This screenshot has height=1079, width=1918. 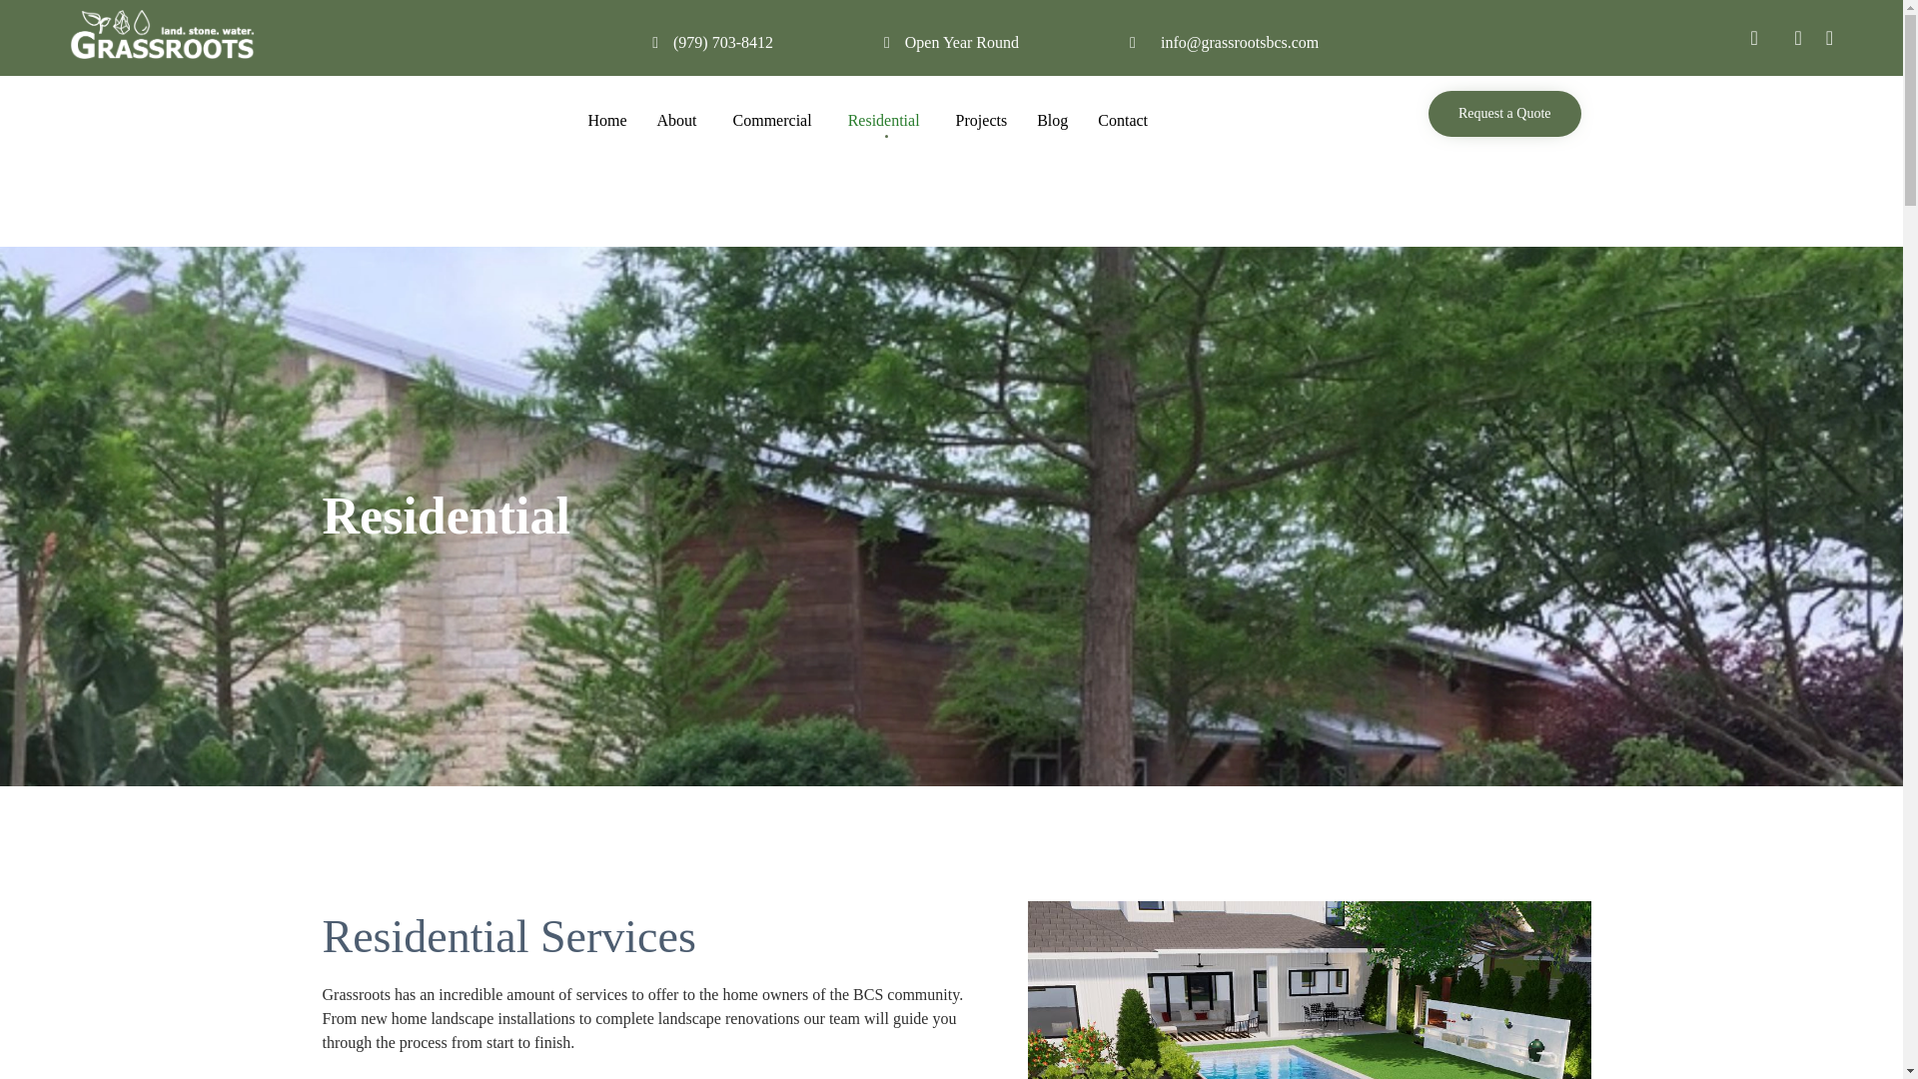 What do you see at coordinates (1053, 120) in the screenshot?
I see `Blog` at bounding box center [1053, 120].